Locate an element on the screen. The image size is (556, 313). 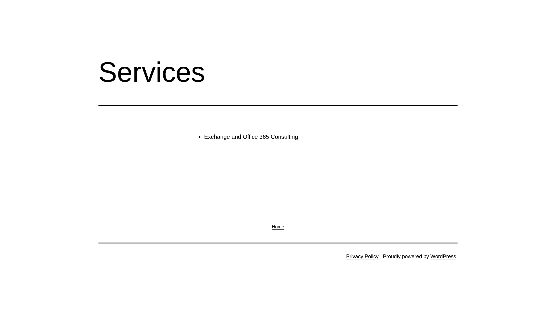
Home is located at coordinates (278, 227).